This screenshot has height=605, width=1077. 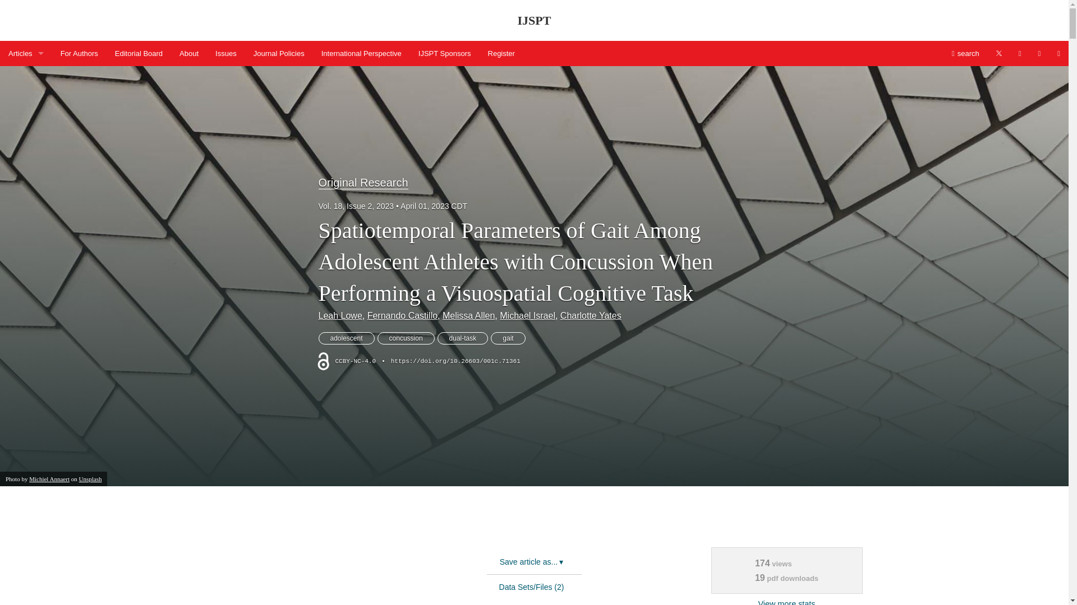 What do you see at coordinates (26, 53) in the screenshot?
I see `Articles` at bounding box center [26, 53].